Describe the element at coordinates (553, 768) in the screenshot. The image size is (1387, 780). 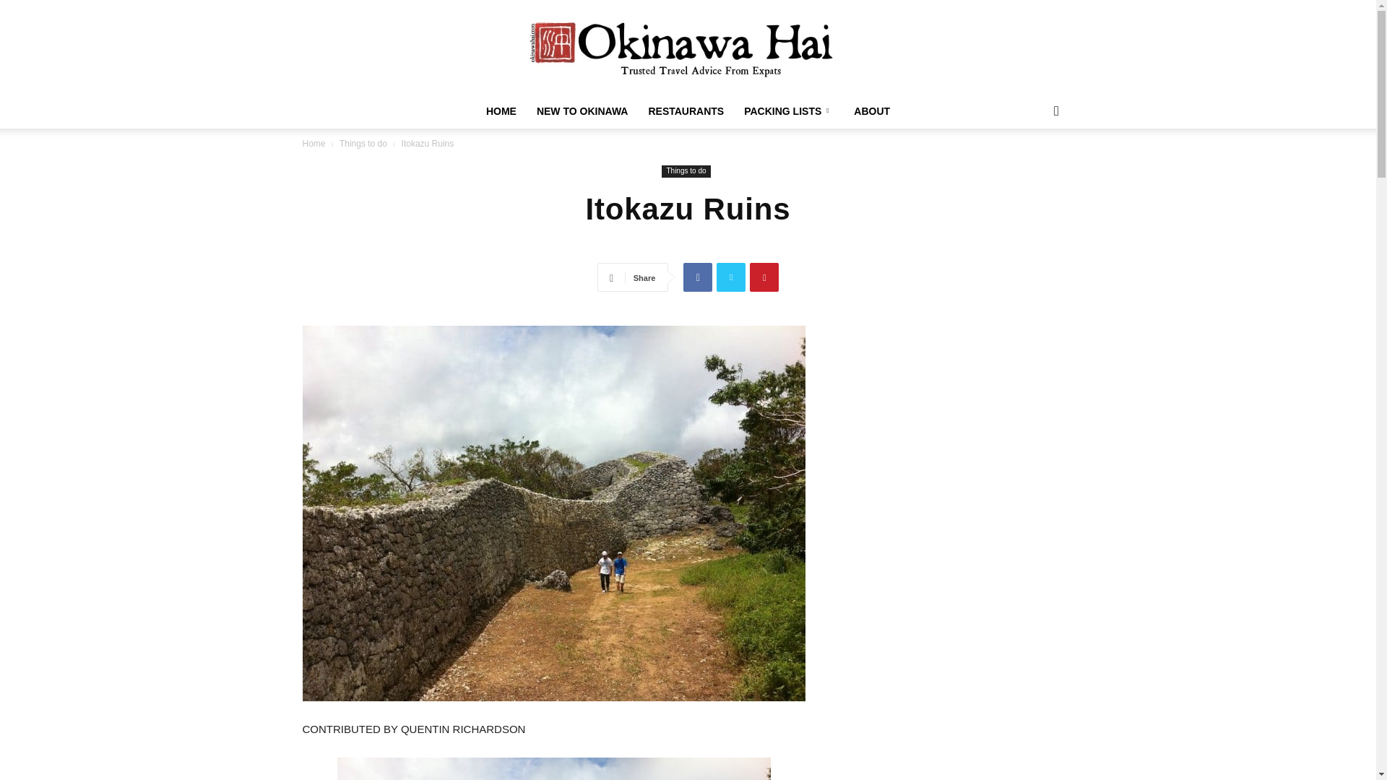
I see `Itokazu 1` at that location.